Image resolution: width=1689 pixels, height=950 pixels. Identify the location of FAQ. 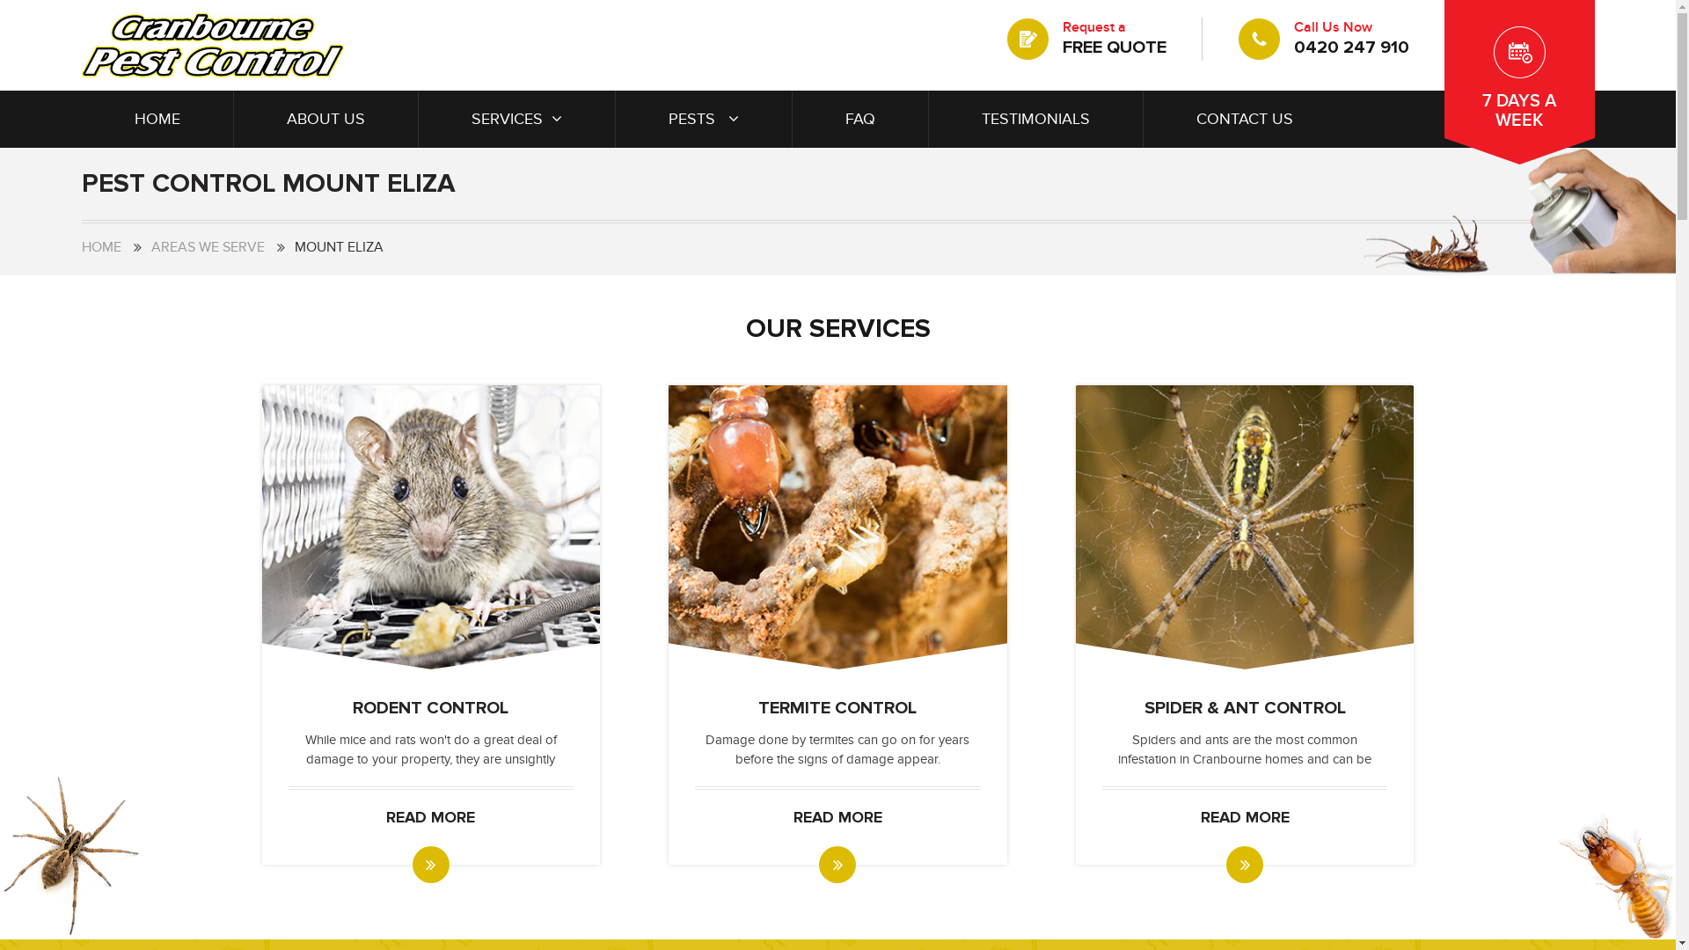
(860, 120).